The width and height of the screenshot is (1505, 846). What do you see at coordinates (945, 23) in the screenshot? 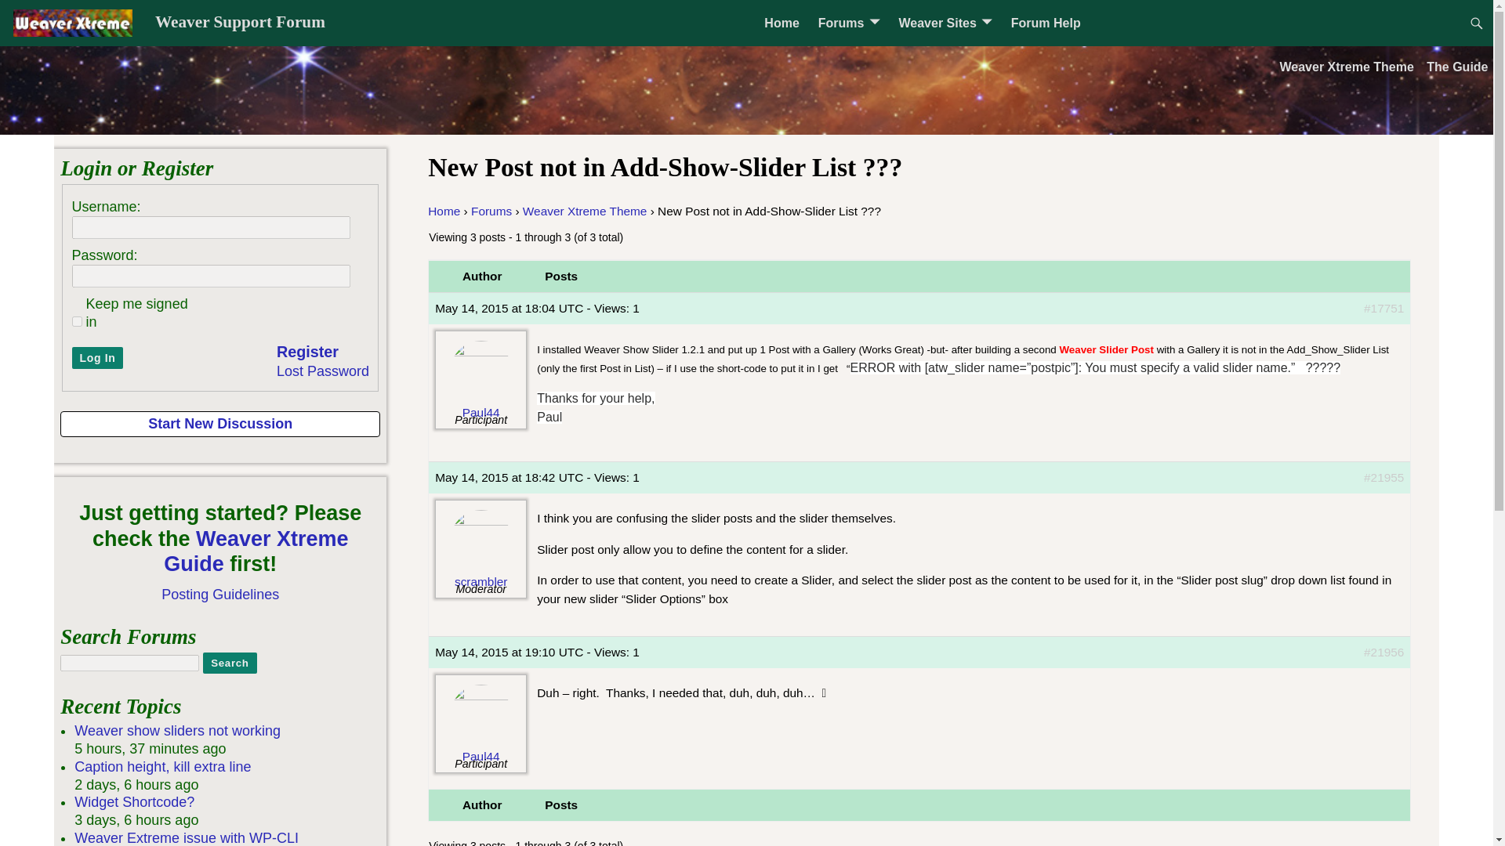
I see `Weaver Sites` at bounding box center [945, 23].